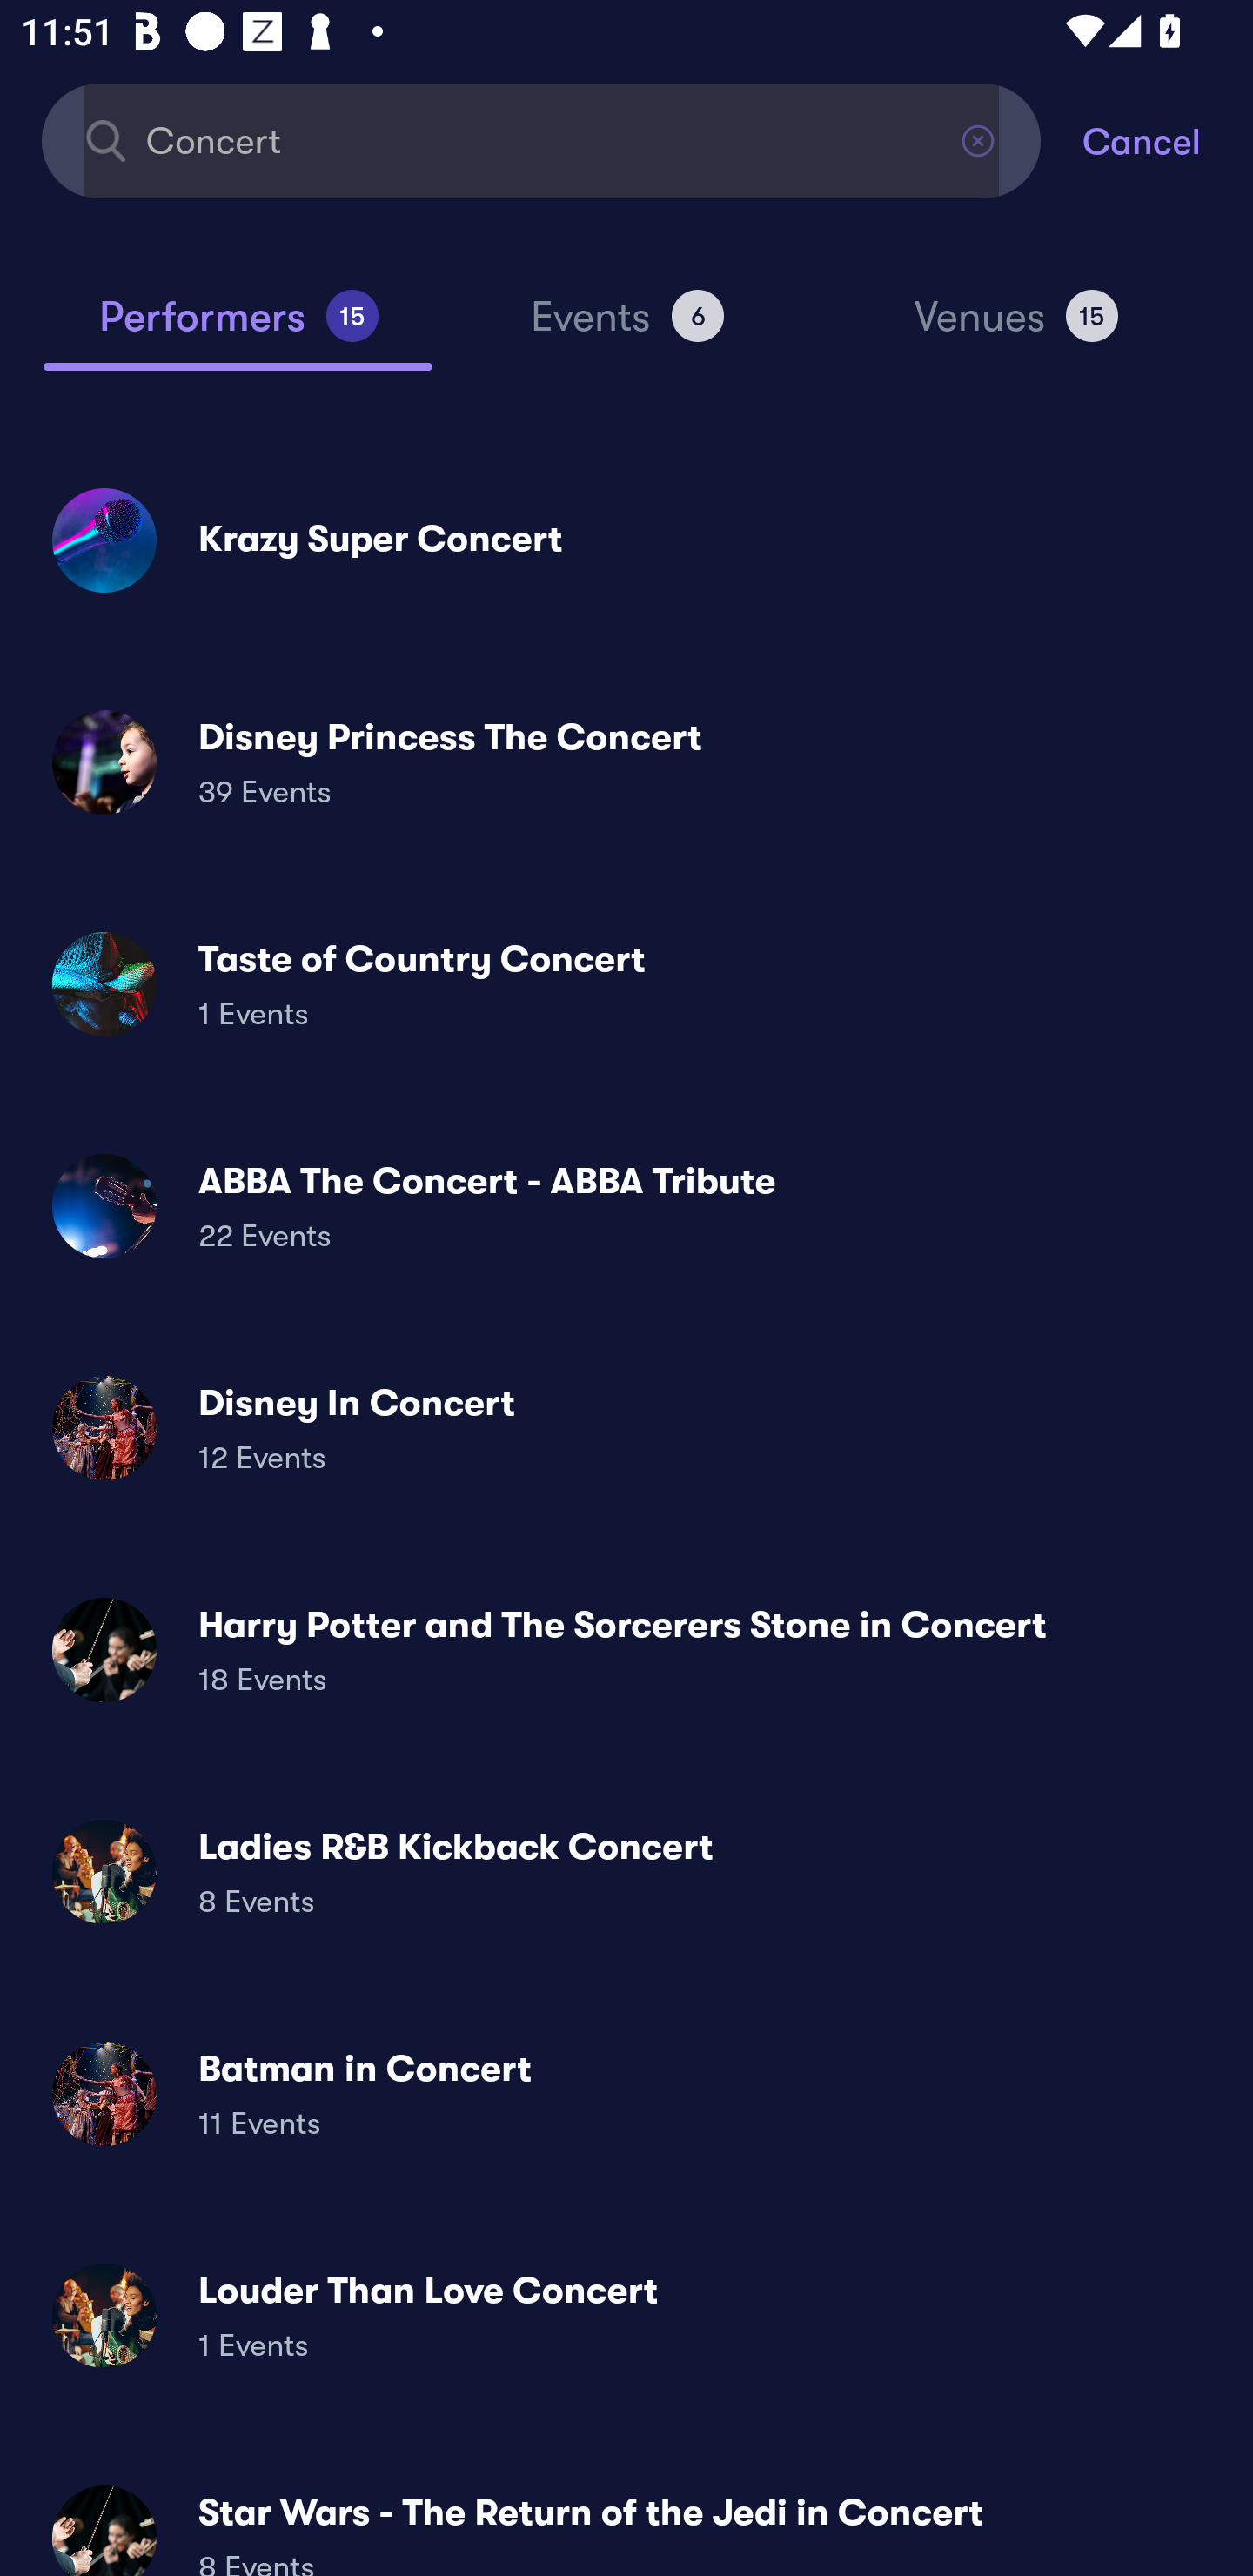  What do you see at coordinates (626, 2092) in the screenshot?
I see `Batman in Concert 11 Events` at bounding box center [626, 2092].